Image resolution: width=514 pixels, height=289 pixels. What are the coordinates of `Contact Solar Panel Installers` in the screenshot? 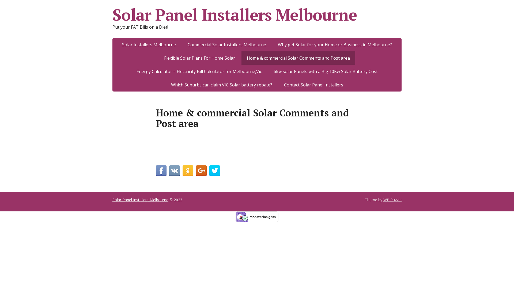 It's located at (313, 85).